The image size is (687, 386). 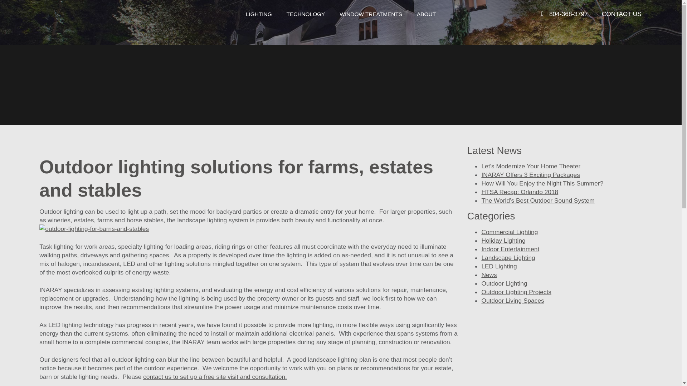 I want to click on 804-368-3797, so click(x=568, y=14).